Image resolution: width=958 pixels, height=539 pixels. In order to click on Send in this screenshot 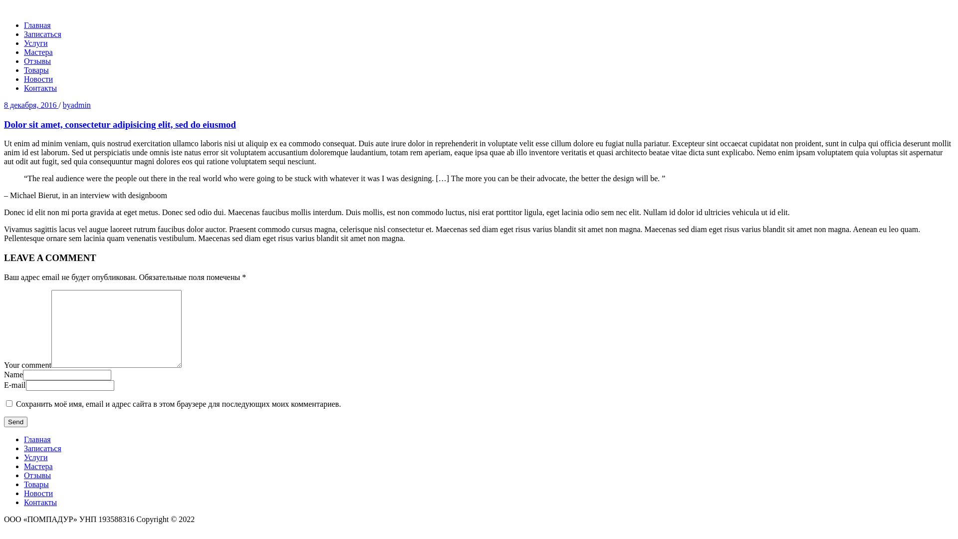, I will do `click(16, 422)`.